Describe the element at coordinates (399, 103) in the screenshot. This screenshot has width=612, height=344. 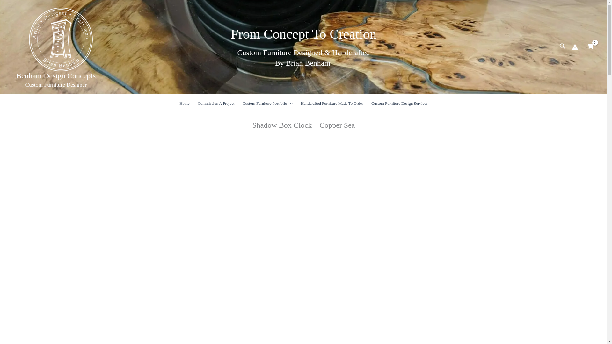
I see `Custom Furniture Design services` at that location.